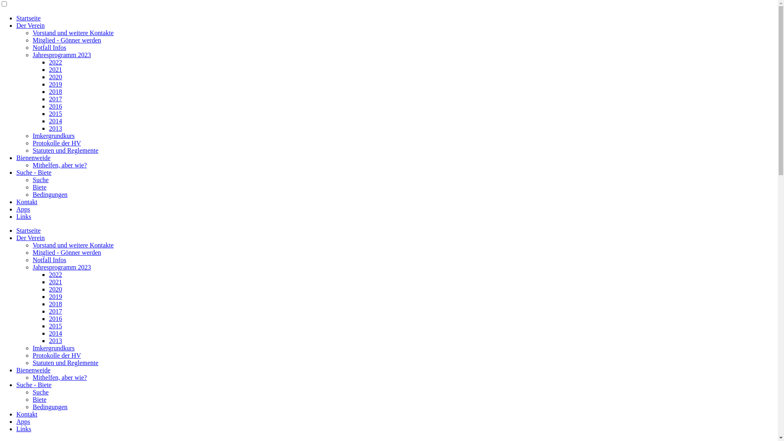  I want to click on Biete, so click(40, 399).